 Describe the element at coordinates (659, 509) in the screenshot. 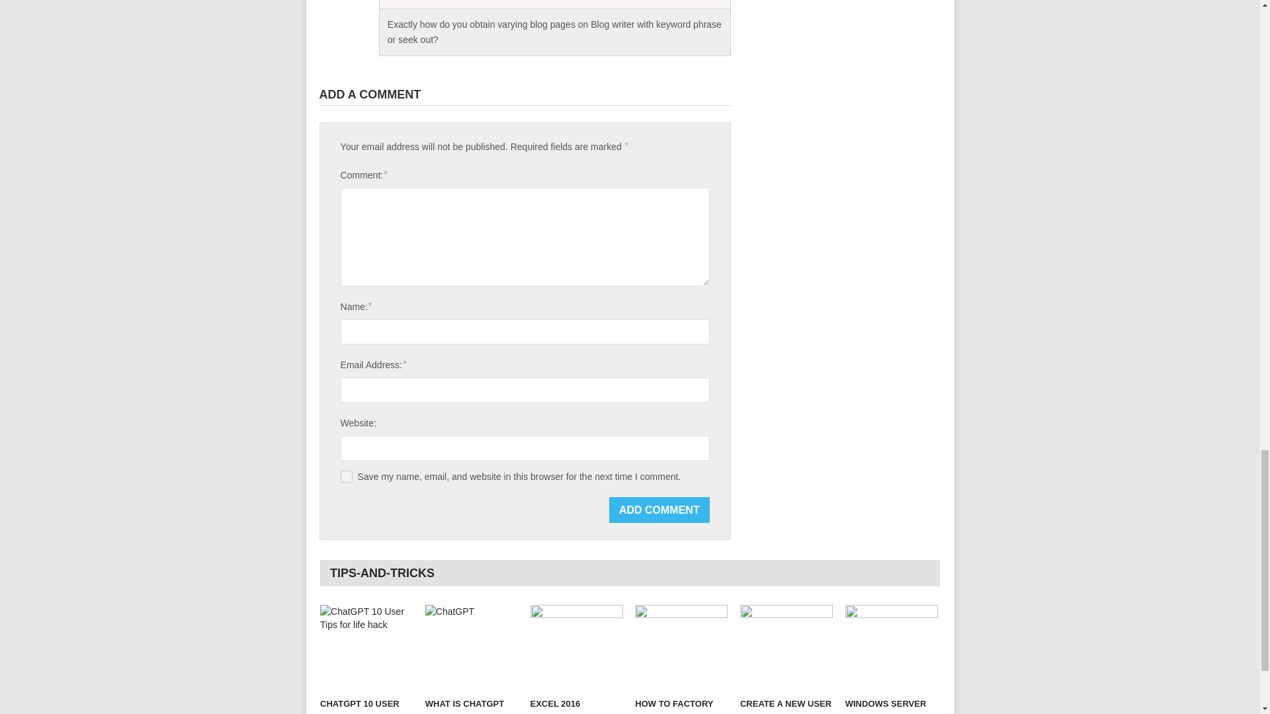

I see `Add Comment` at that location.